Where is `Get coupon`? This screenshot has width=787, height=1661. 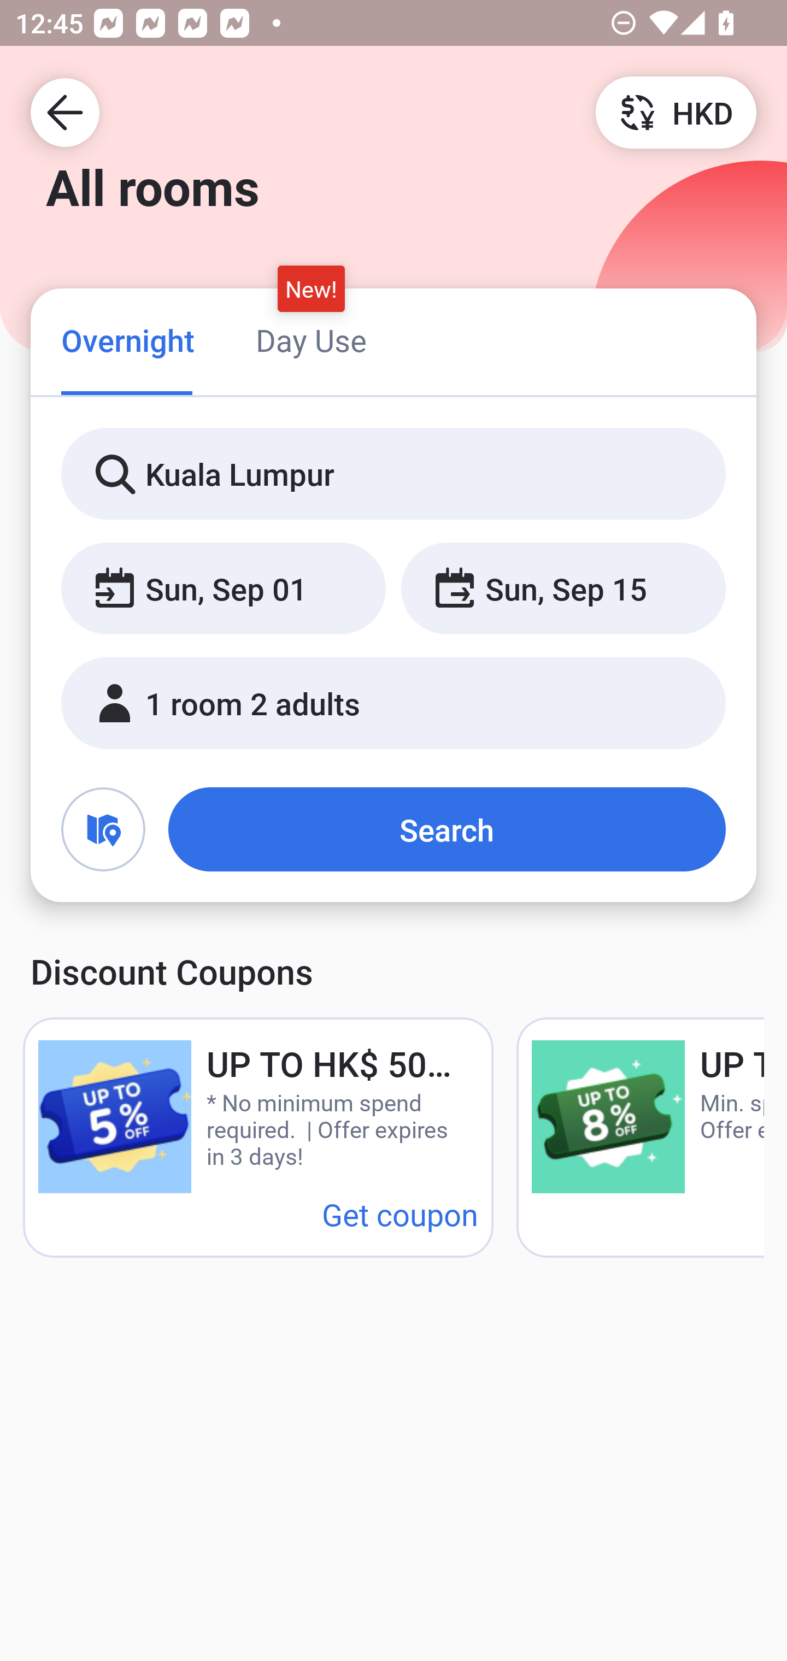 Get coupon is located at coordinates (400, 1214).